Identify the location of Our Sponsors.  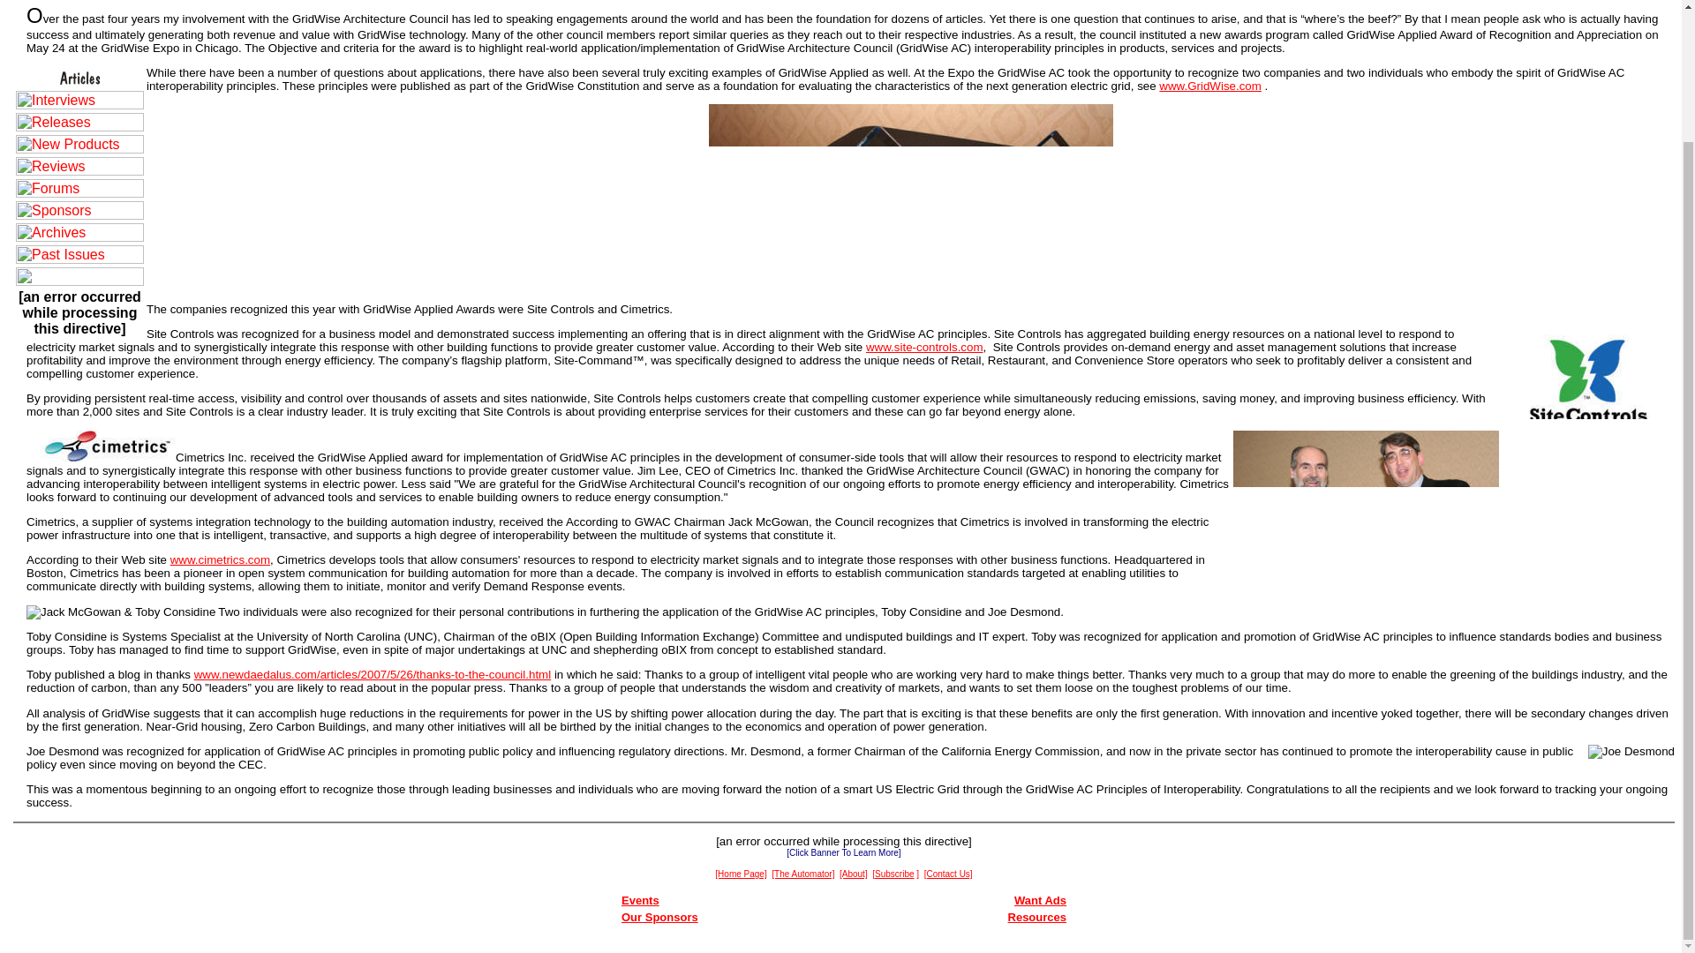
(660, 917).